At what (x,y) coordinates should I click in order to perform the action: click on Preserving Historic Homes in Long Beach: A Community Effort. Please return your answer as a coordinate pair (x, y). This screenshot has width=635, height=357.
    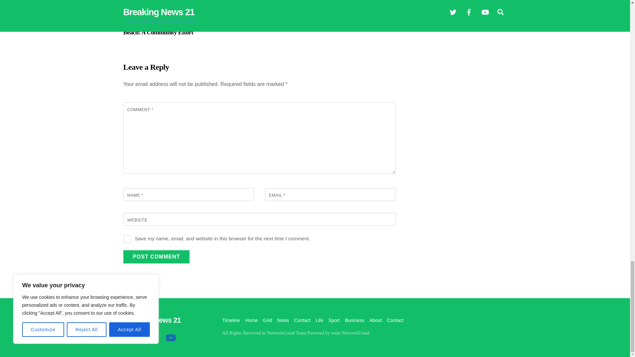
    Looking at the image, I should click on (167, 5).